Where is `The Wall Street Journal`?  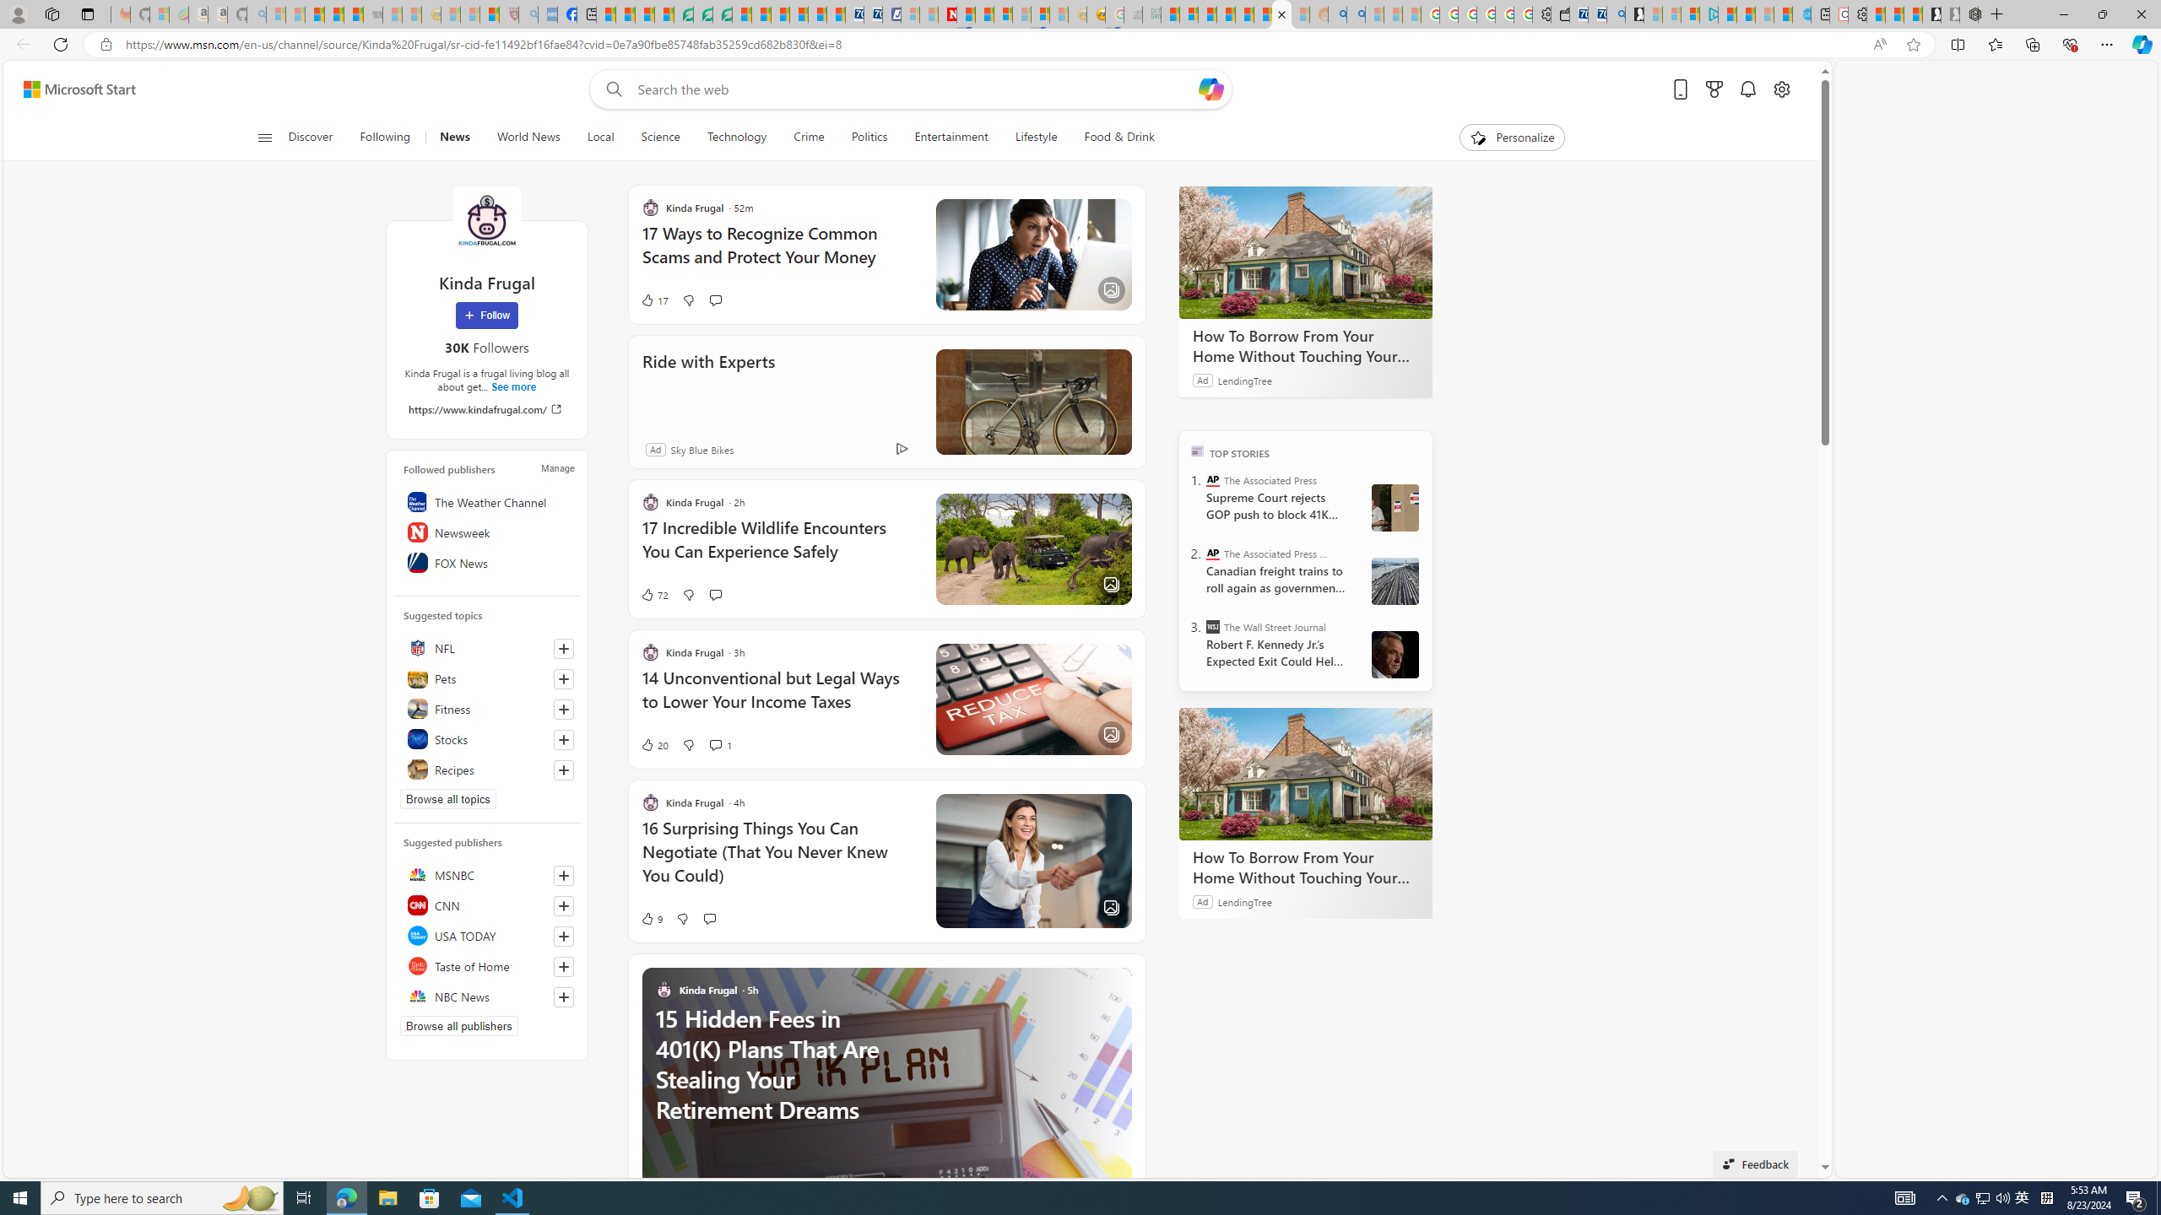 The Wall Street Journal is located at coordinates (1212, 626).